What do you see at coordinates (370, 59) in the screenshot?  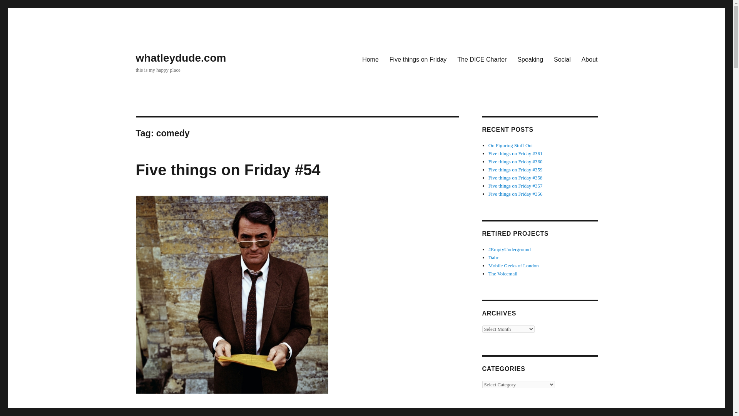 I see `Home` at bounding box center [370, 59].